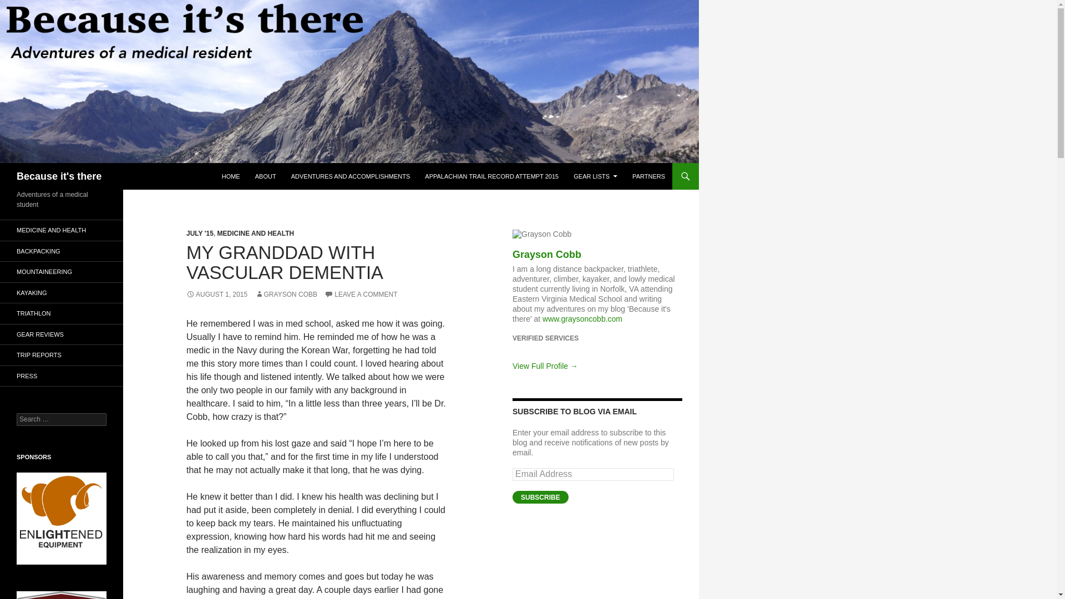  Describe the element at coordinates (491, 176) in the screenshot. I see `APPALACHIAN TRAIL RECORD ATTEMPT 2015` at that location.